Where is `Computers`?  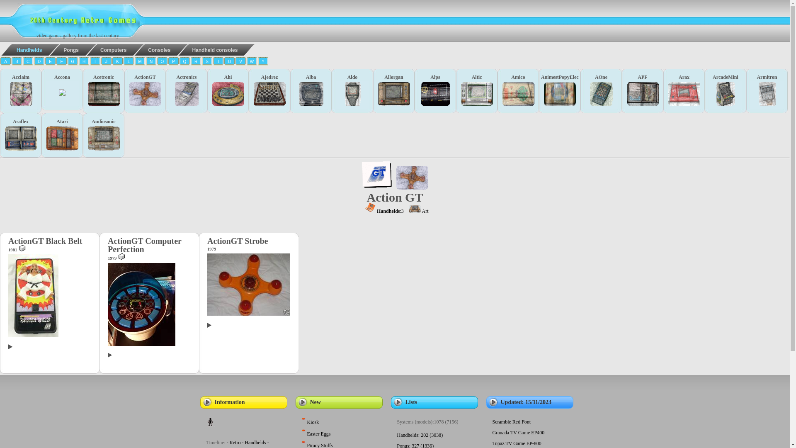
Computers is located at coordinates (108, 50).